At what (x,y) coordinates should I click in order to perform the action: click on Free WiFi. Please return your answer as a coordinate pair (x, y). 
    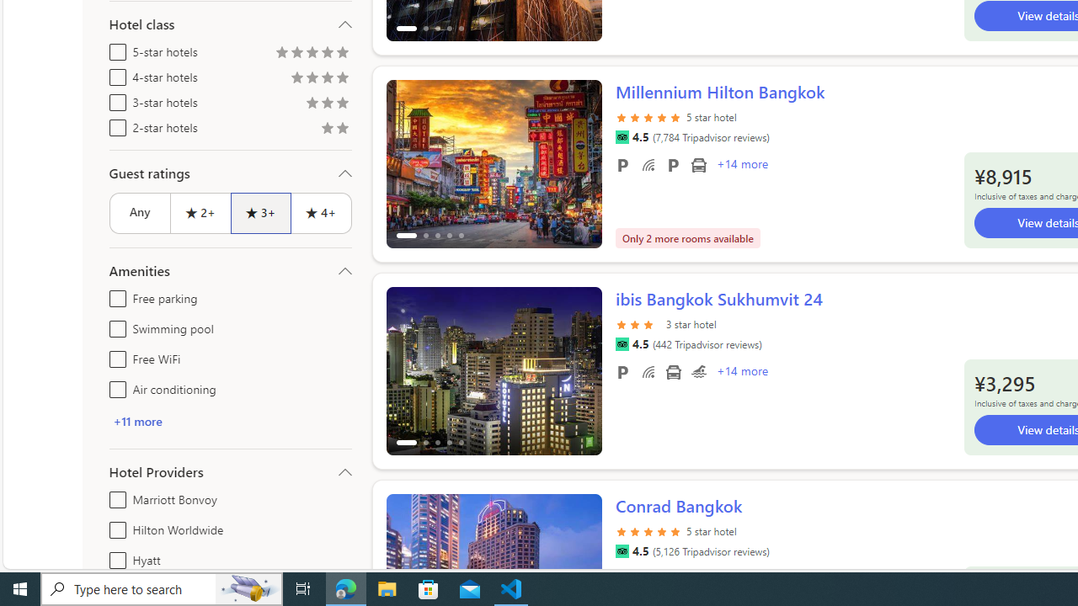
    Looking at the image, I should click on (648, 371).